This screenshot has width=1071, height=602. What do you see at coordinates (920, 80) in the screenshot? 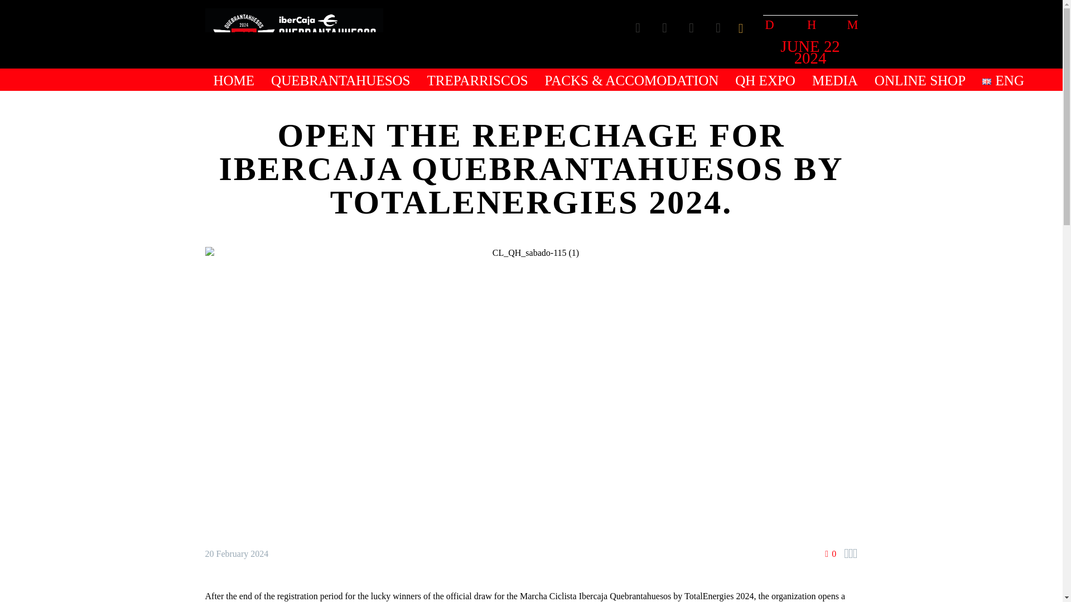
I see `ONLINE SHOP` at bounding box center [920, 80].